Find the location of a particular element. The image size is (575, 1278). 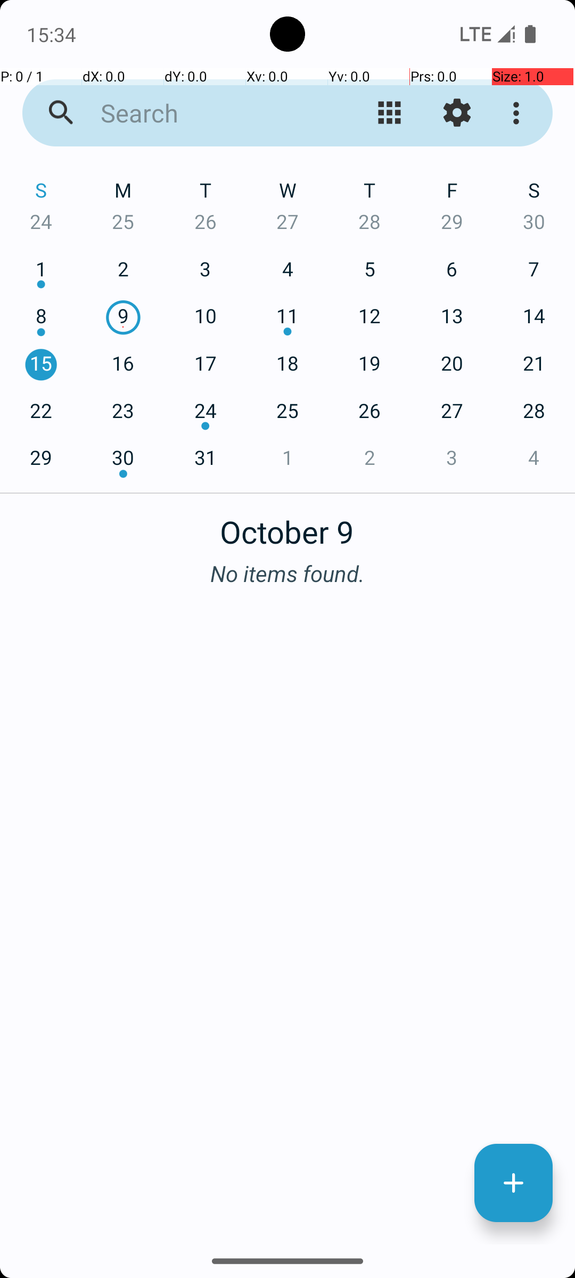

October 9 is located at coordinates (287, 526).